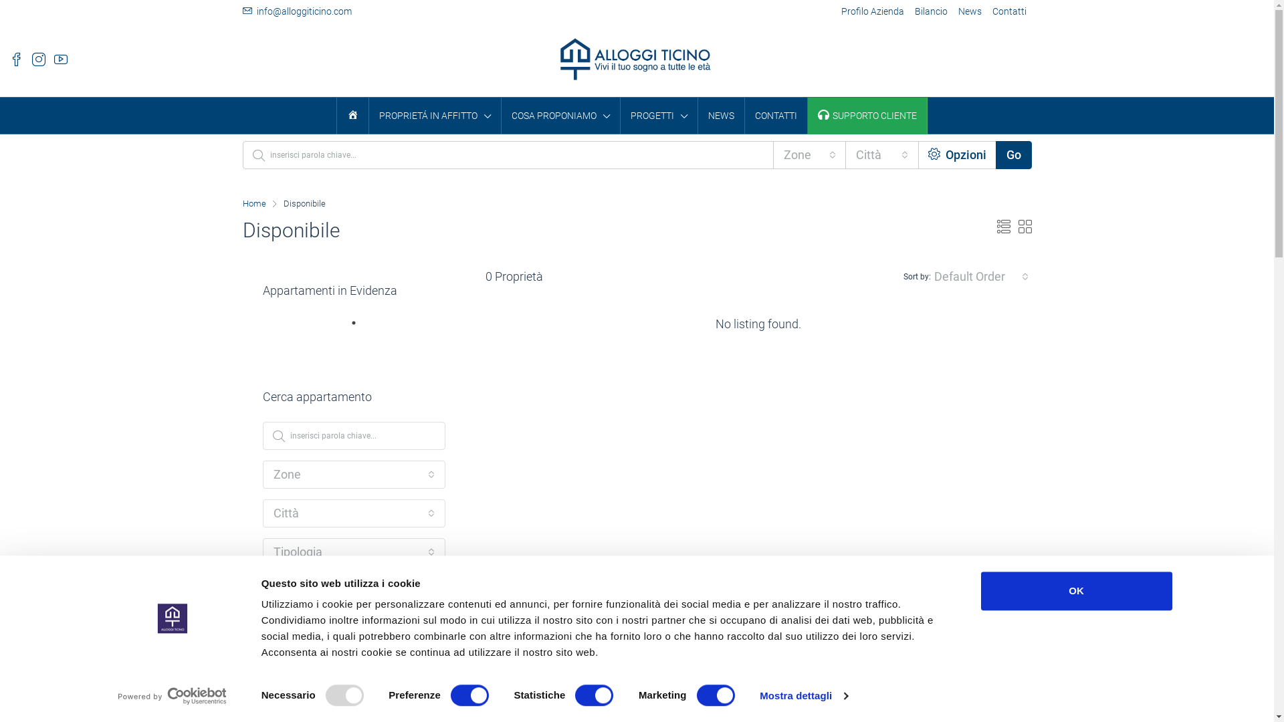 The width and height of the screenshot is (1284, 722). What do you see at coordinates (1010, 12) in the screenshot?
I see `Contatti` at bounding box center [1010, 12].